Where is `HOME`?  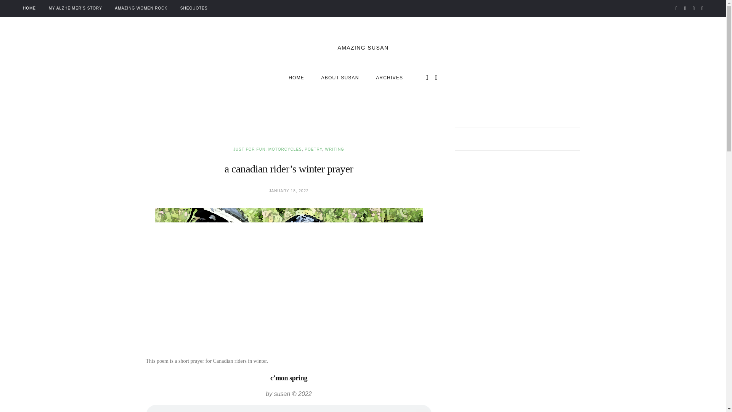
HOME is located at coordinates (285, 149).